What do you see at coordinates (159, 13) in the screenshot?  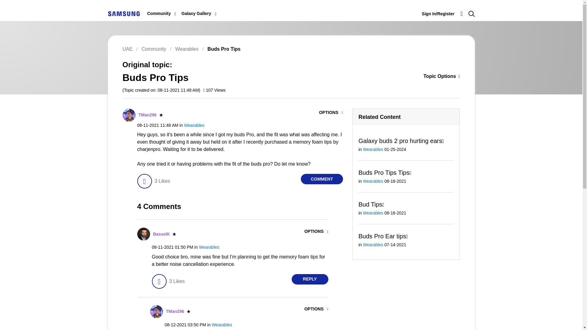 I see `Community` at bounding box center [159, 13].